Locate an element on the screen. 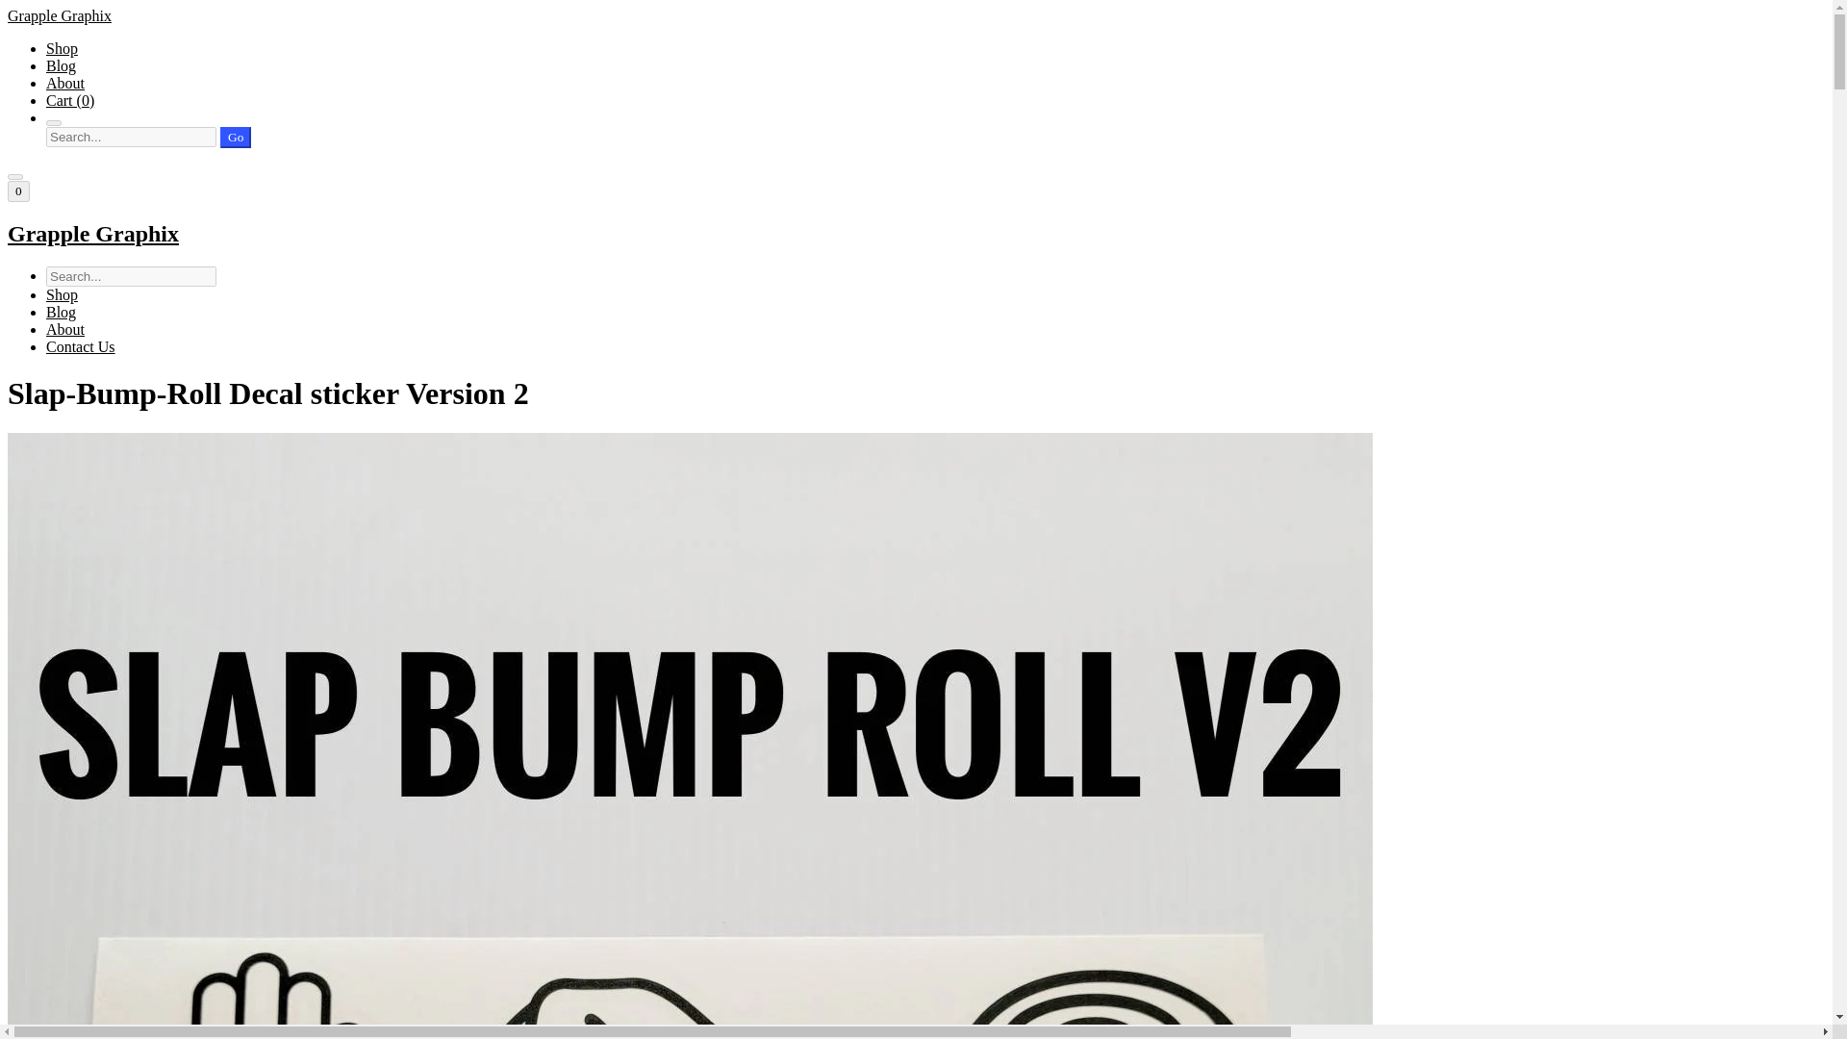  Blog is located at coordinates (61, 65).